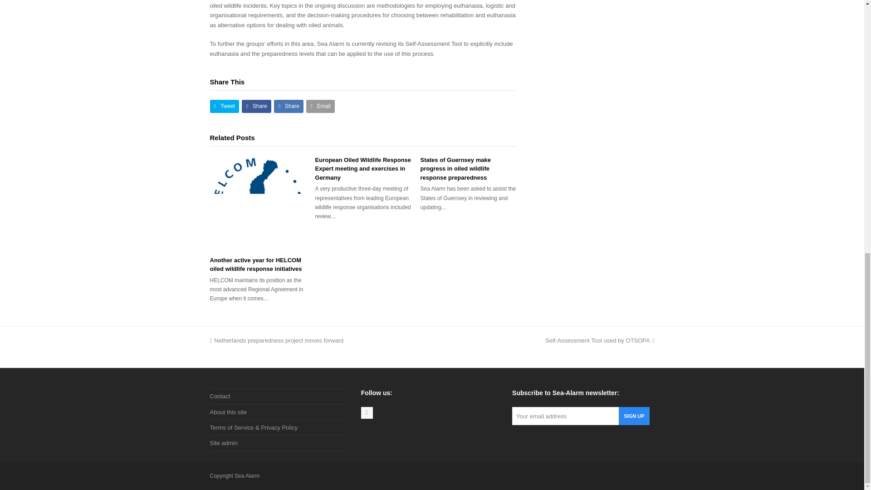 Image resolution: width=871 pixels, height=490 pixels. What do you see at coordinates (367, 413) in the screenshot?
I see `LinkedIn` at bounding box center [367, 413].